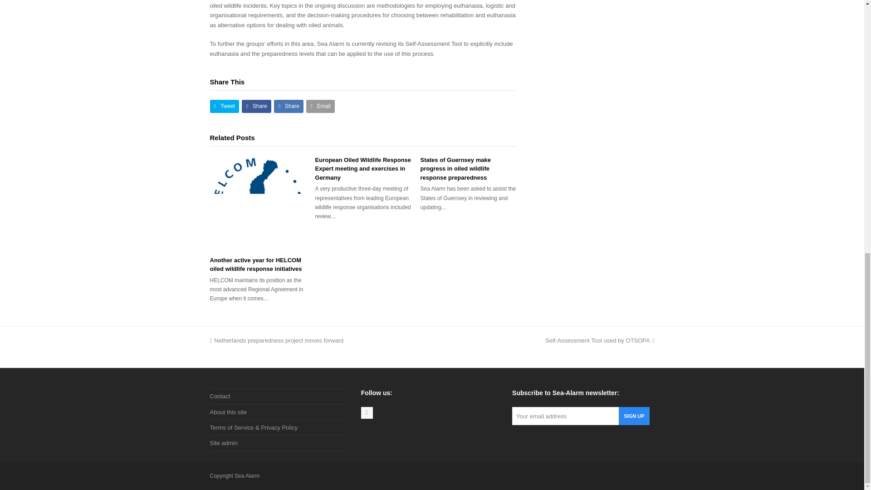 Image resolution: width=871 pixels, height=490 pixels. What do you see at coordinates (367, 413) in the screenshot?
I see `LinkedIn` at bounding box center [367, 413].